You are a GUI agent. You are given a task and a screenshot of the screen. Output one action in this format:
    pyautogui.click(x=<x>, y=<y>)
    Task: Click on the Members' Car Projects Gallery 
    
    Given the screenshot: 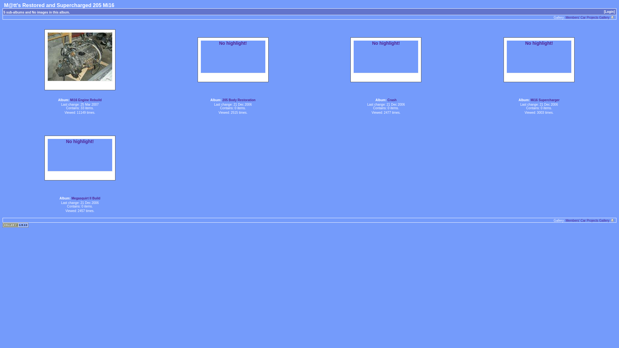 What is the action you would take?
    pyautogui.click(x=590, y=220)
    